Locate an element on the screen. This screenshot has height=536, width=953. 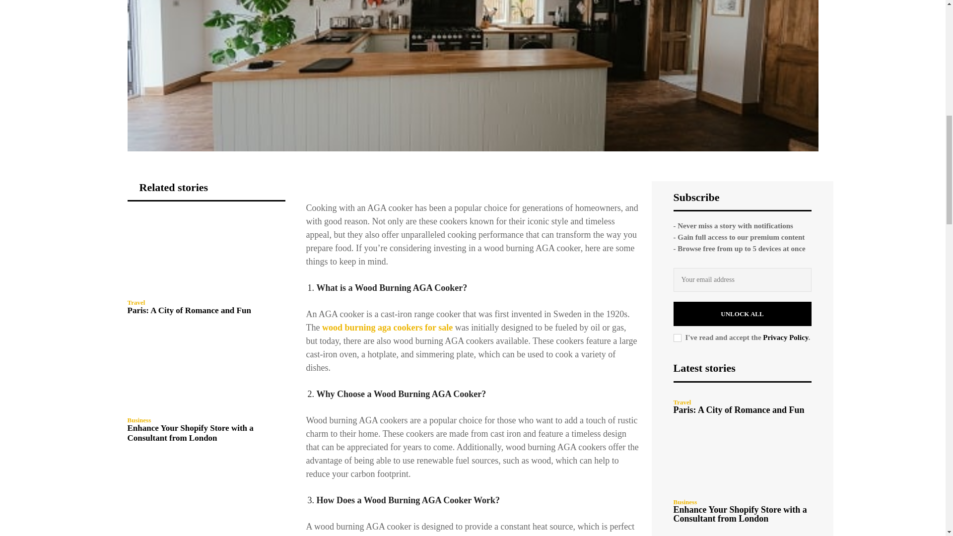
Paris: A City of Romance and Fun is located at coordinates (205, 253).